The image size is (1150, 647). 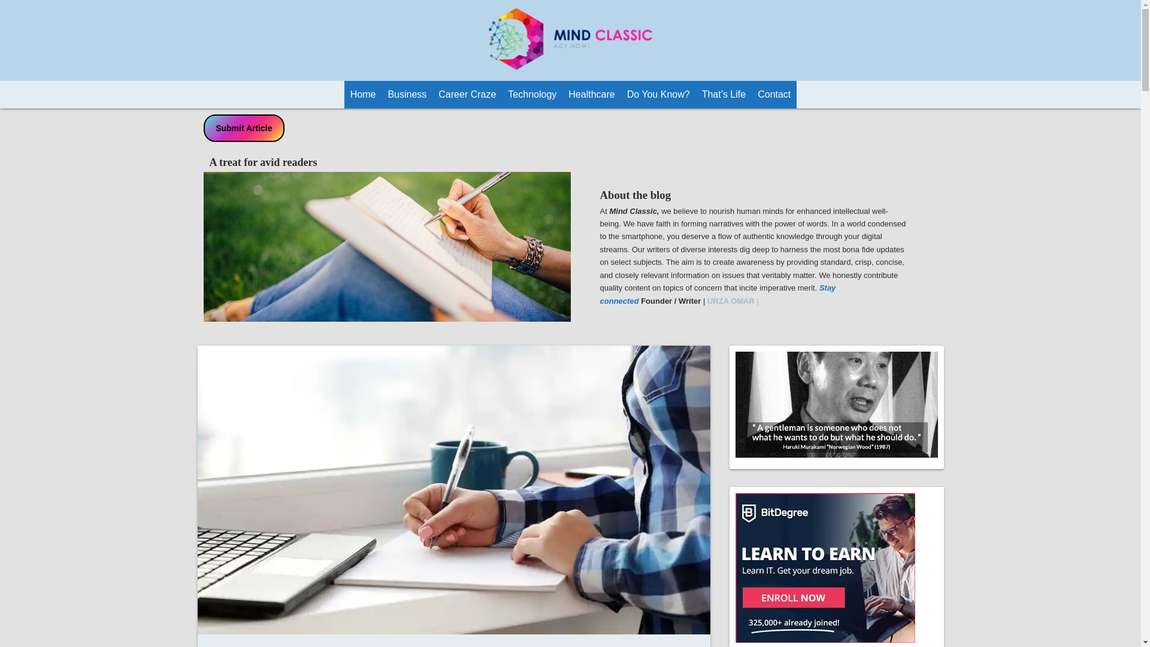 What do you see at coordinates (532, 95) in the screenshot?
I see `Technology` at bounding box center [532, 95].